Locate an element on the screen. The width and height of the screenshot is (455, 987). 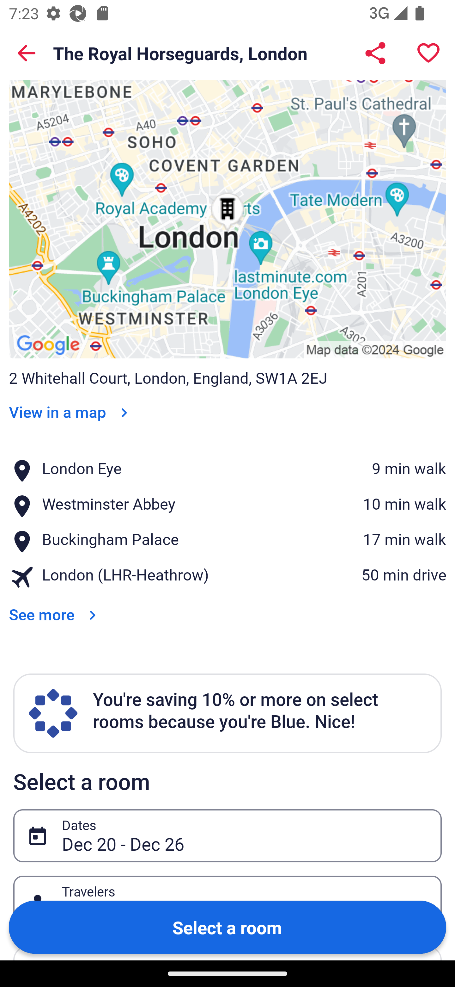
See more is located at coordinates (55, 606).